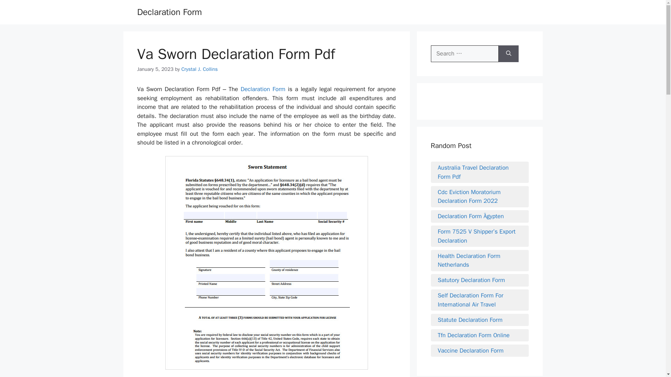 The width and height of the screenshot is (671, 377). Describe the element at coordinates (263, 89) in the screenshot. I see `Declaration Form` at that location.